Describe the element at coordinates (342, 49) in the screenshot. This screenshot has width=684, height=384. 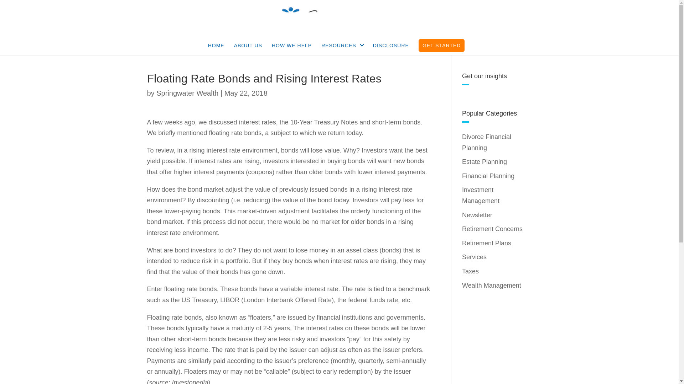
I see `RESOURCES` at that location.